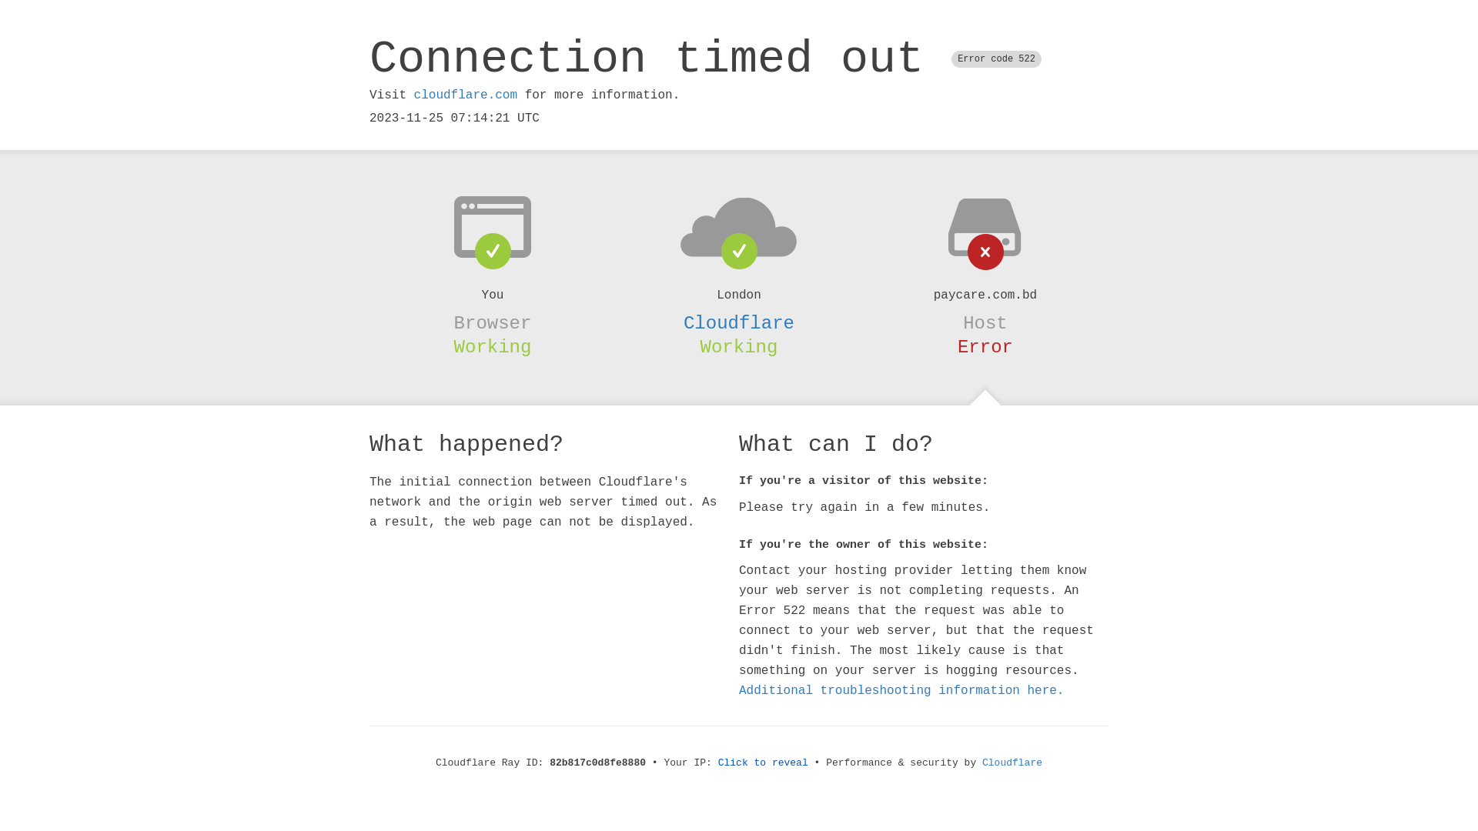  Describe the element at coordinates (764, 763) in the screenshot. I see `Click to reveal` at that location.